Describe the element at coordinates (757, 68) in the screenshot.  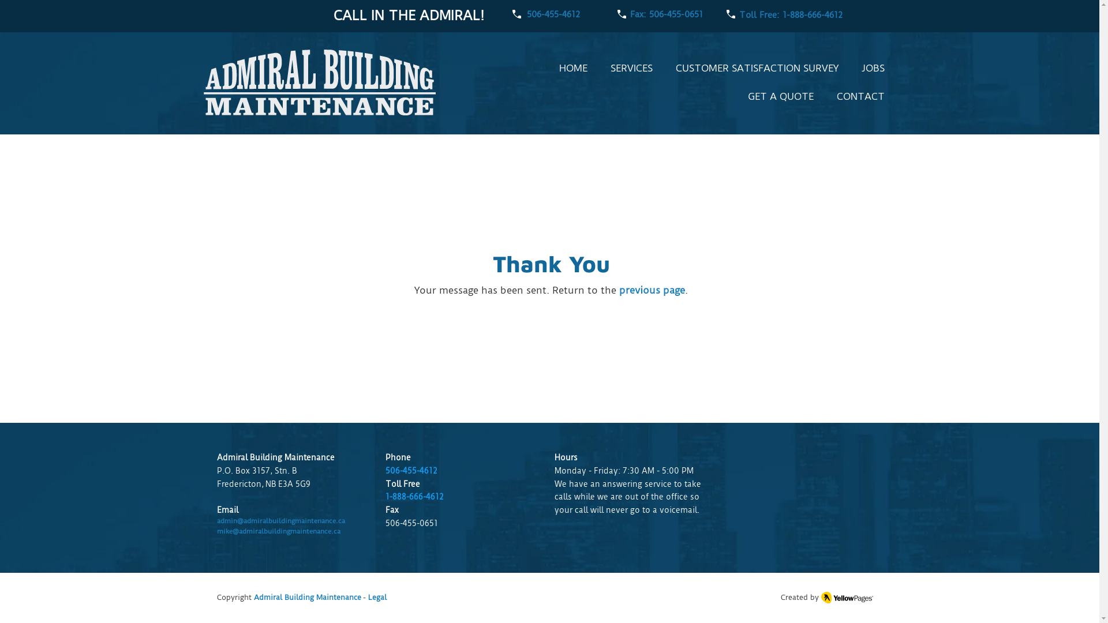
I see `CUSTOMER SATISFACTION SURVEY` at that location.